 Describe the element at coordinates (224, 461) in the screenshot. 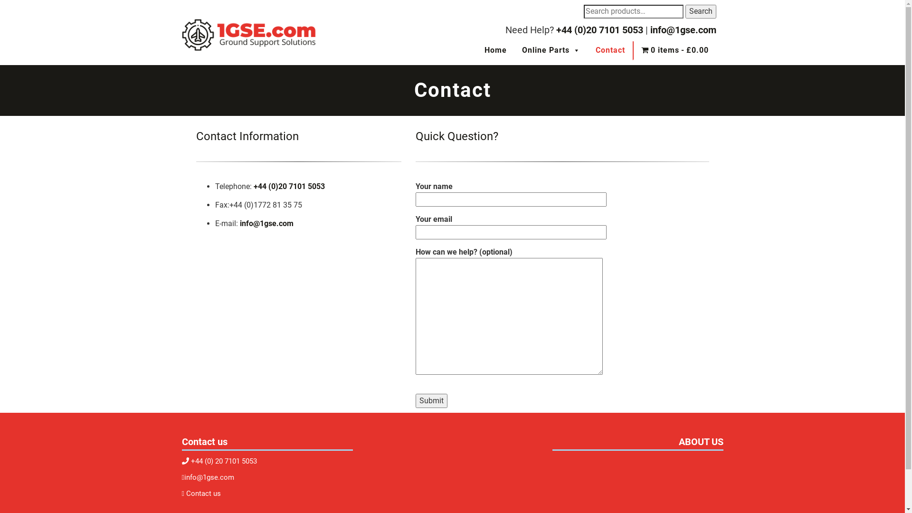

I see `+44 (0) 20 7101 5053` at that location.